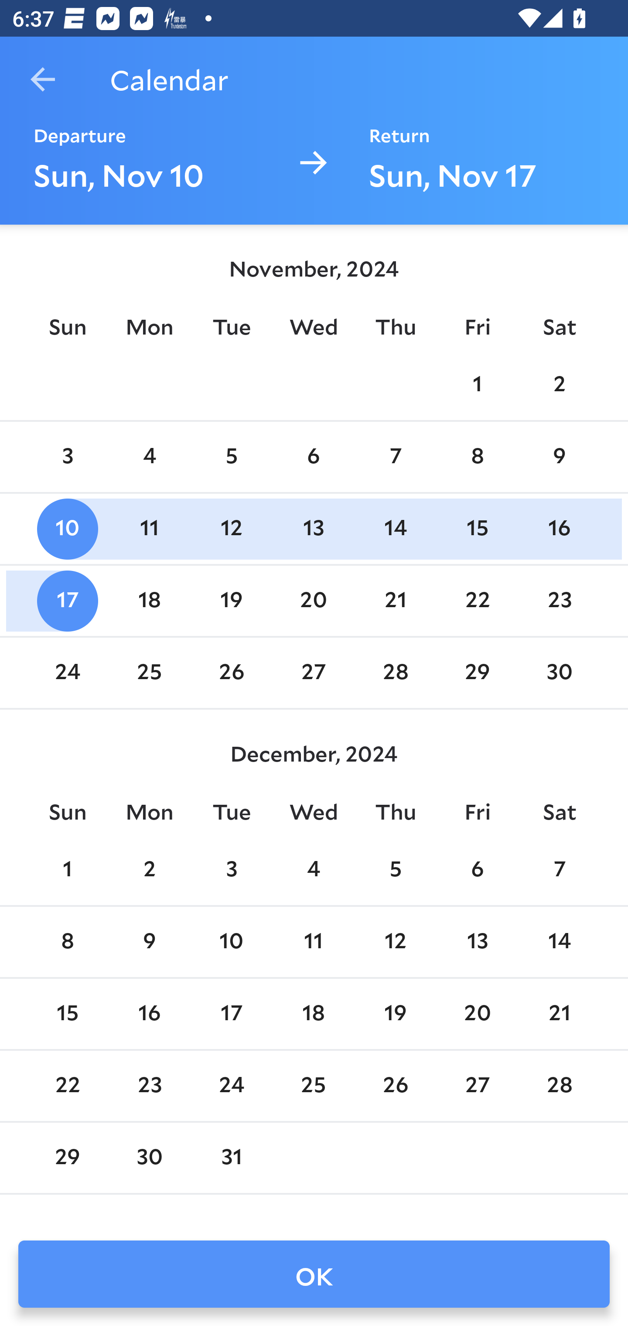 The height and width of the screenshot is (1326, 628). I want to click on 24, so click(67, 673).